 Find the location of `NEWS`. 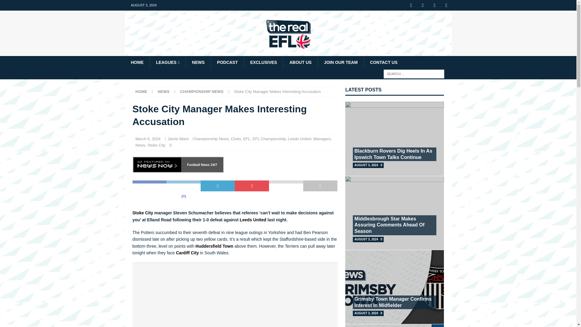

NEWS is located at coordinates (198, 62).